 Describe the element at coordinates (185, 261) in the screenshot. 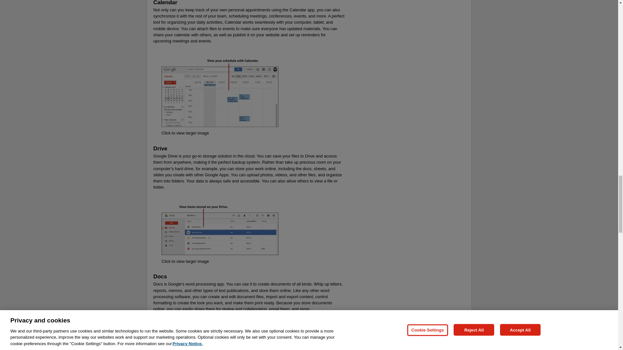

I see `Click to view larger image` at that location.